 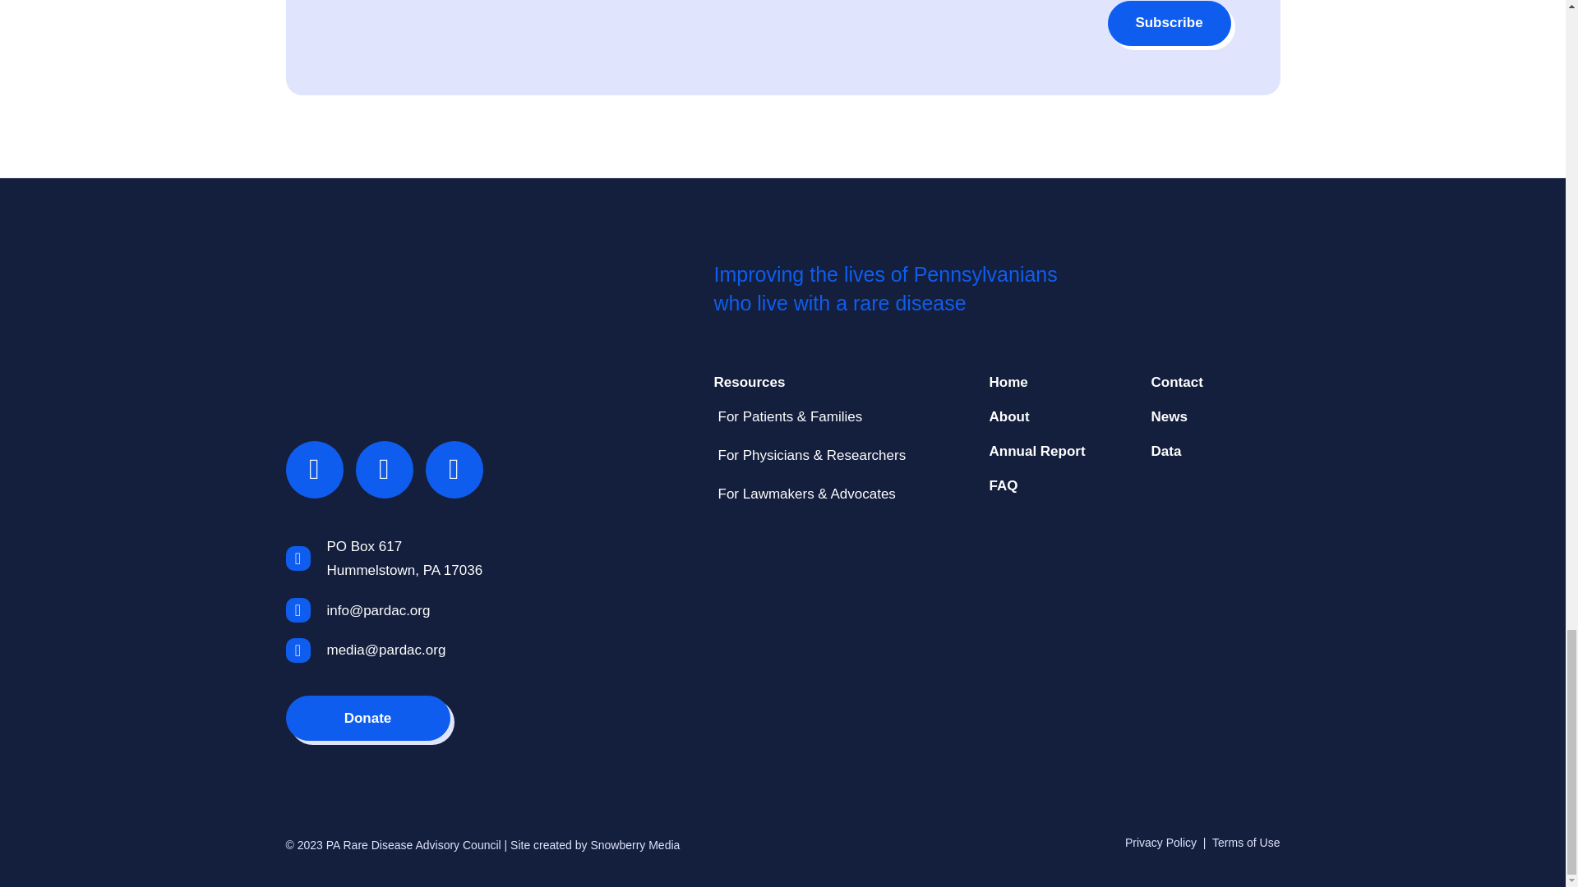 What do you see at coordinates (1169, 23) in the screenshot?
I see `Subscribe` at bounding box center [1169, 23].